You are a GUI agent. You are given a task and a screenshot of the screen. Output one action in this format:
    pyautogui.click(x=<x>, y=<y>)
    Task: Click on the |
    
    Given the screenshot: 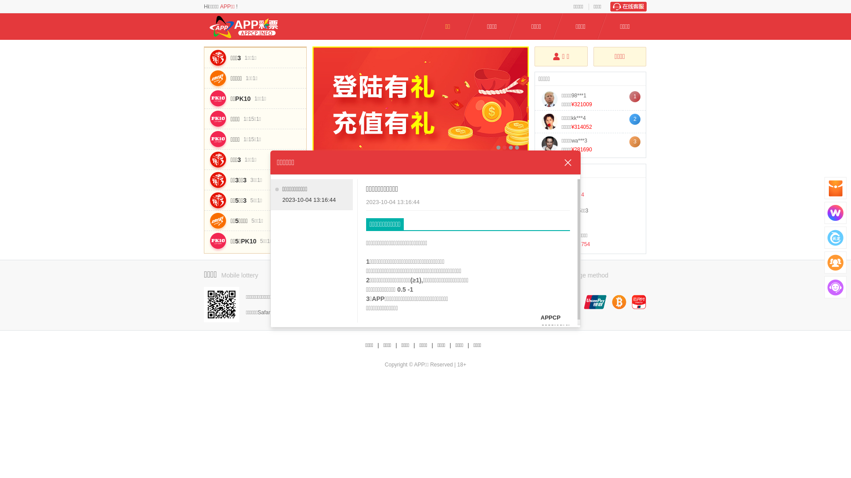 What is the action you would take?
    pyautogui.click(x=468, y=345)
    